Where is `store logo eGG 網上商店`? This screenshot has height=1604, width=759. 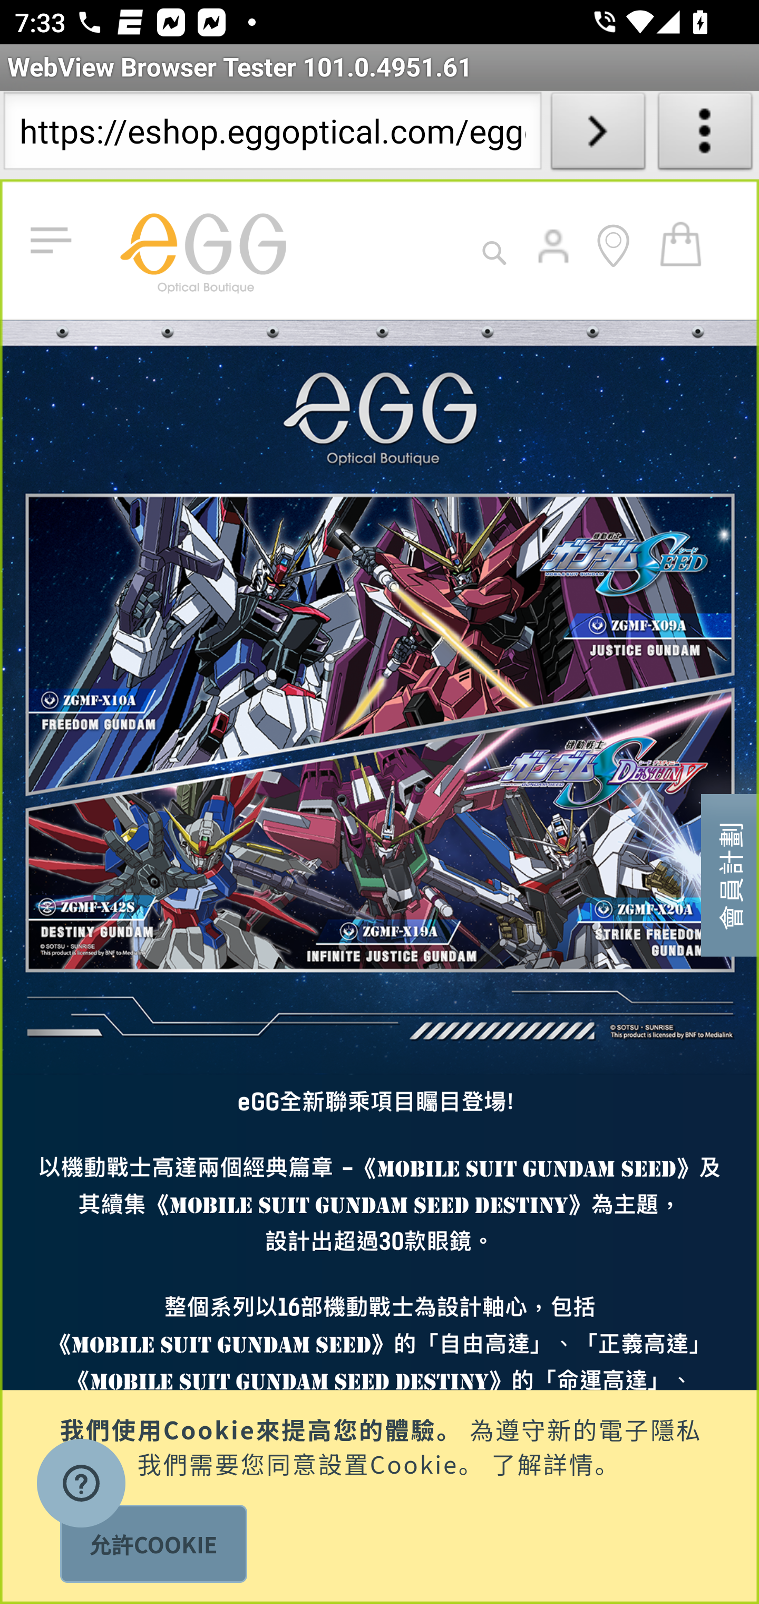
store logo eGG 網上商店 is located at coordinates (202, 249).